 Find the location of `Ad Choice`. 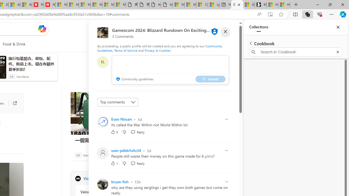

Ad Choice is located at coordinates (146, 155).